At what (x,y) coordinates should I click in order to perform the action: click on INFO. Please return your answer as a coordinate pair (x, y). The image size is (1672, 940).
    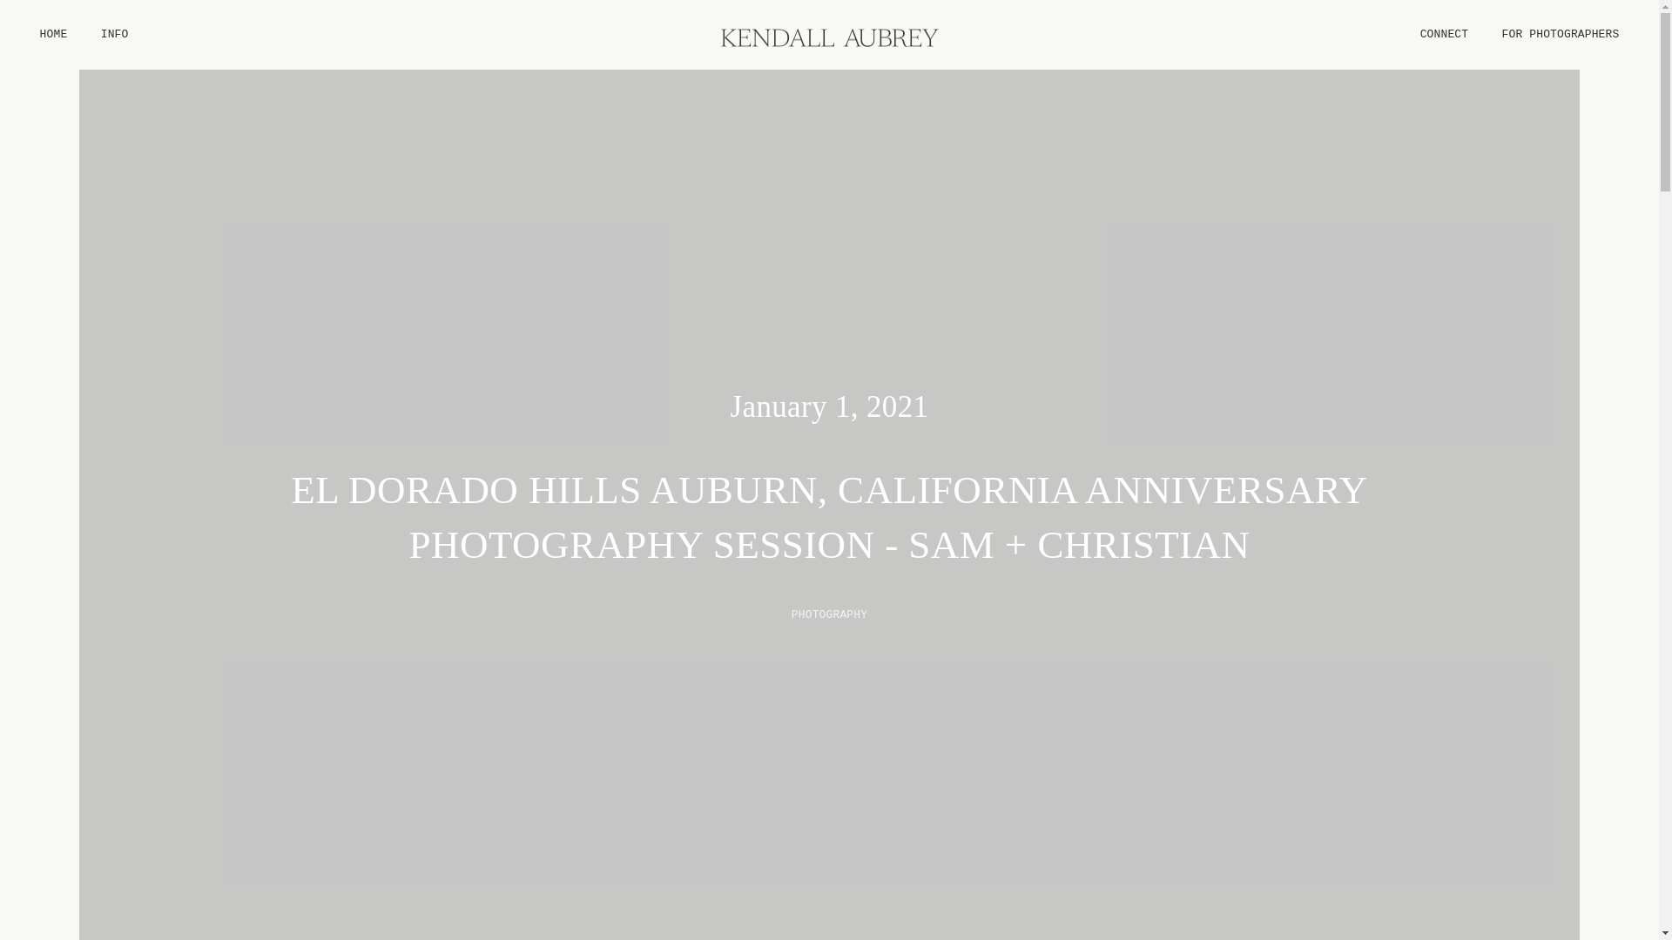
    Looking at the image, I should click on (115, 35).